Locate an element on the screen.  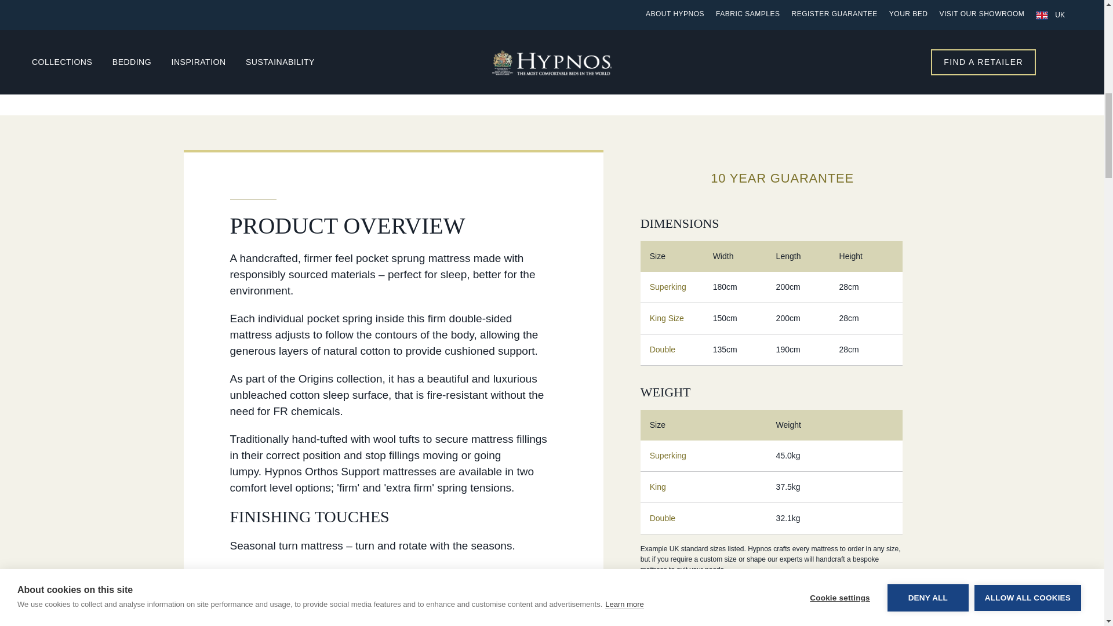
Learn more is located at coordinates (624, 32).